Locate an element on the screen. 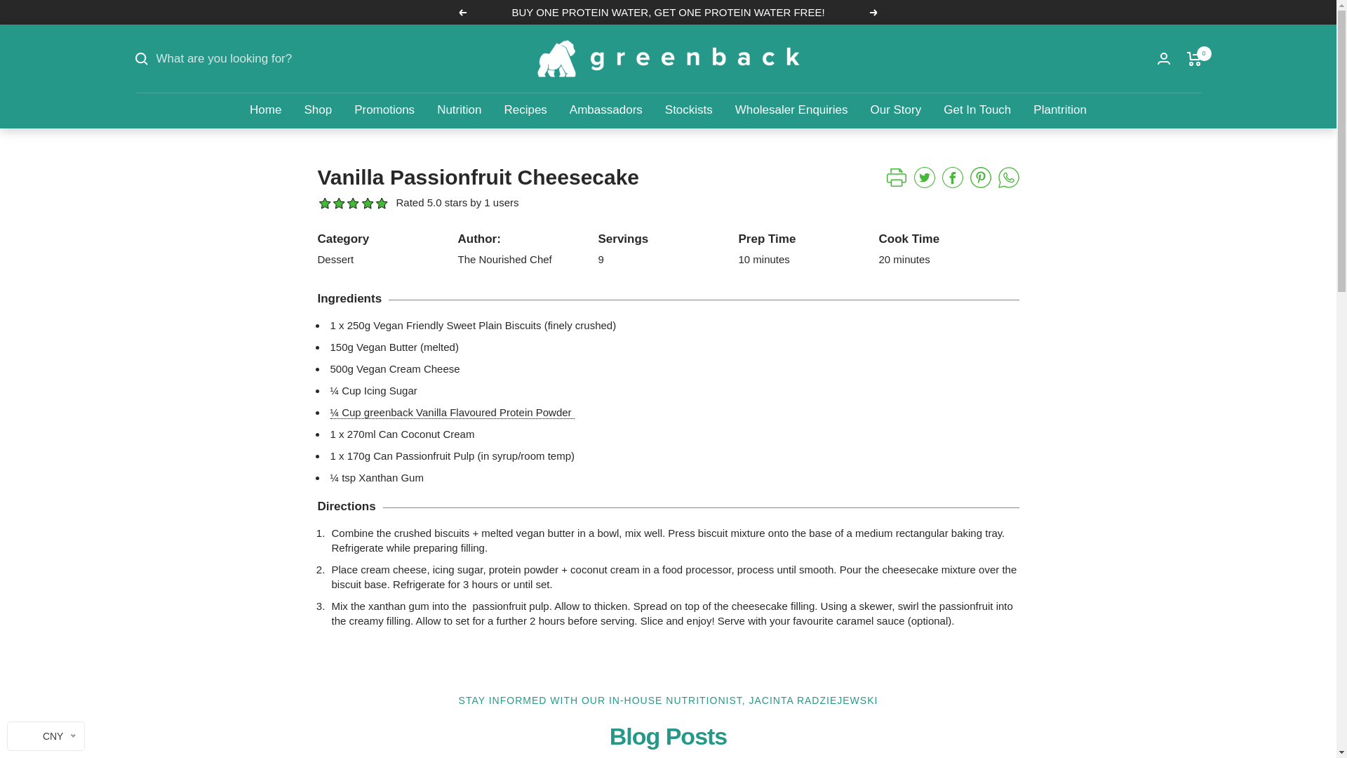  Ambassadors is located at coordinates (606, 109).